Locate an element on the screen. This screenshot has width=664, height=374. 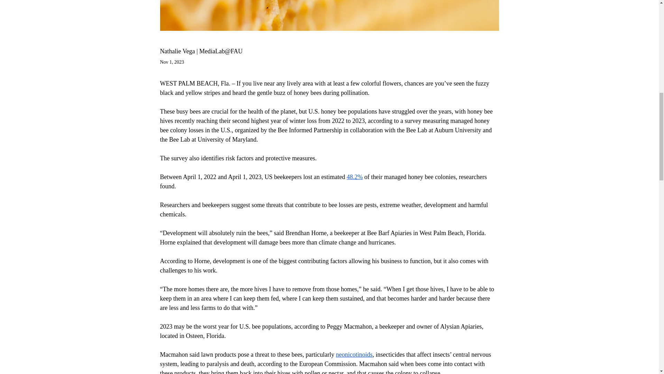
neonicotinoids is located at coordinates (354, 355).